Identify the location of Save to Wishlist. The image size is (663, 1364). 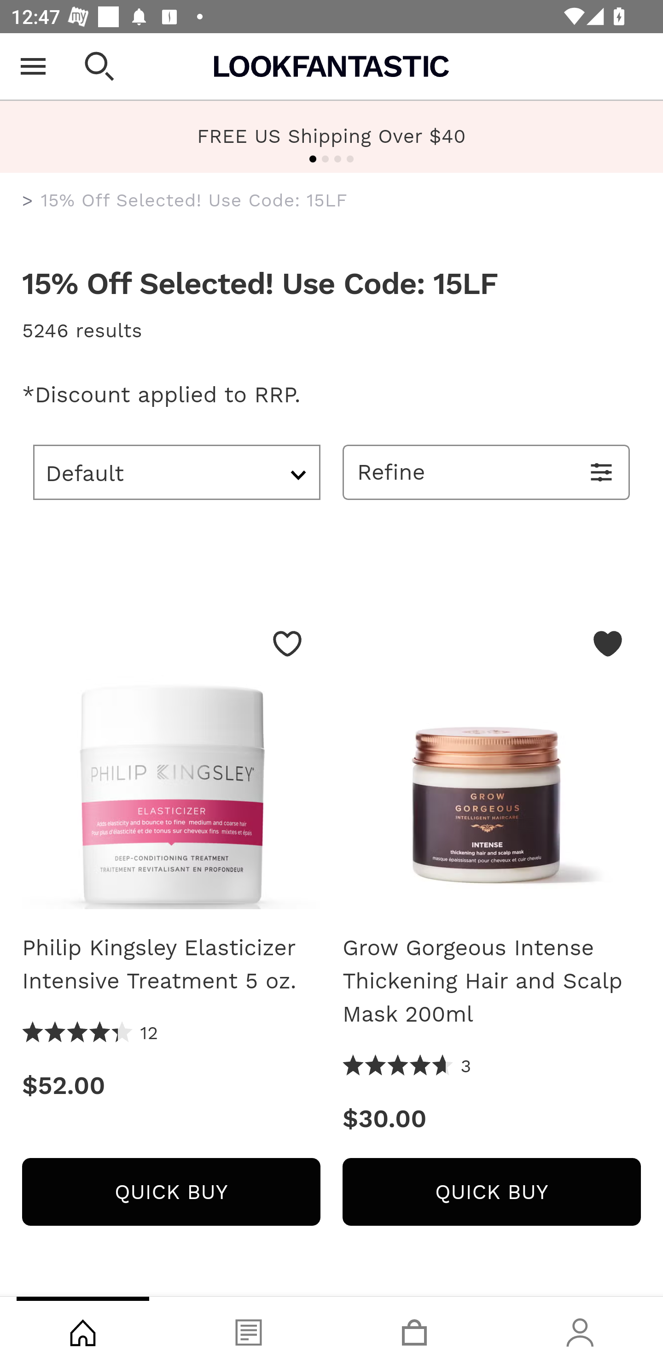
(287, 643).